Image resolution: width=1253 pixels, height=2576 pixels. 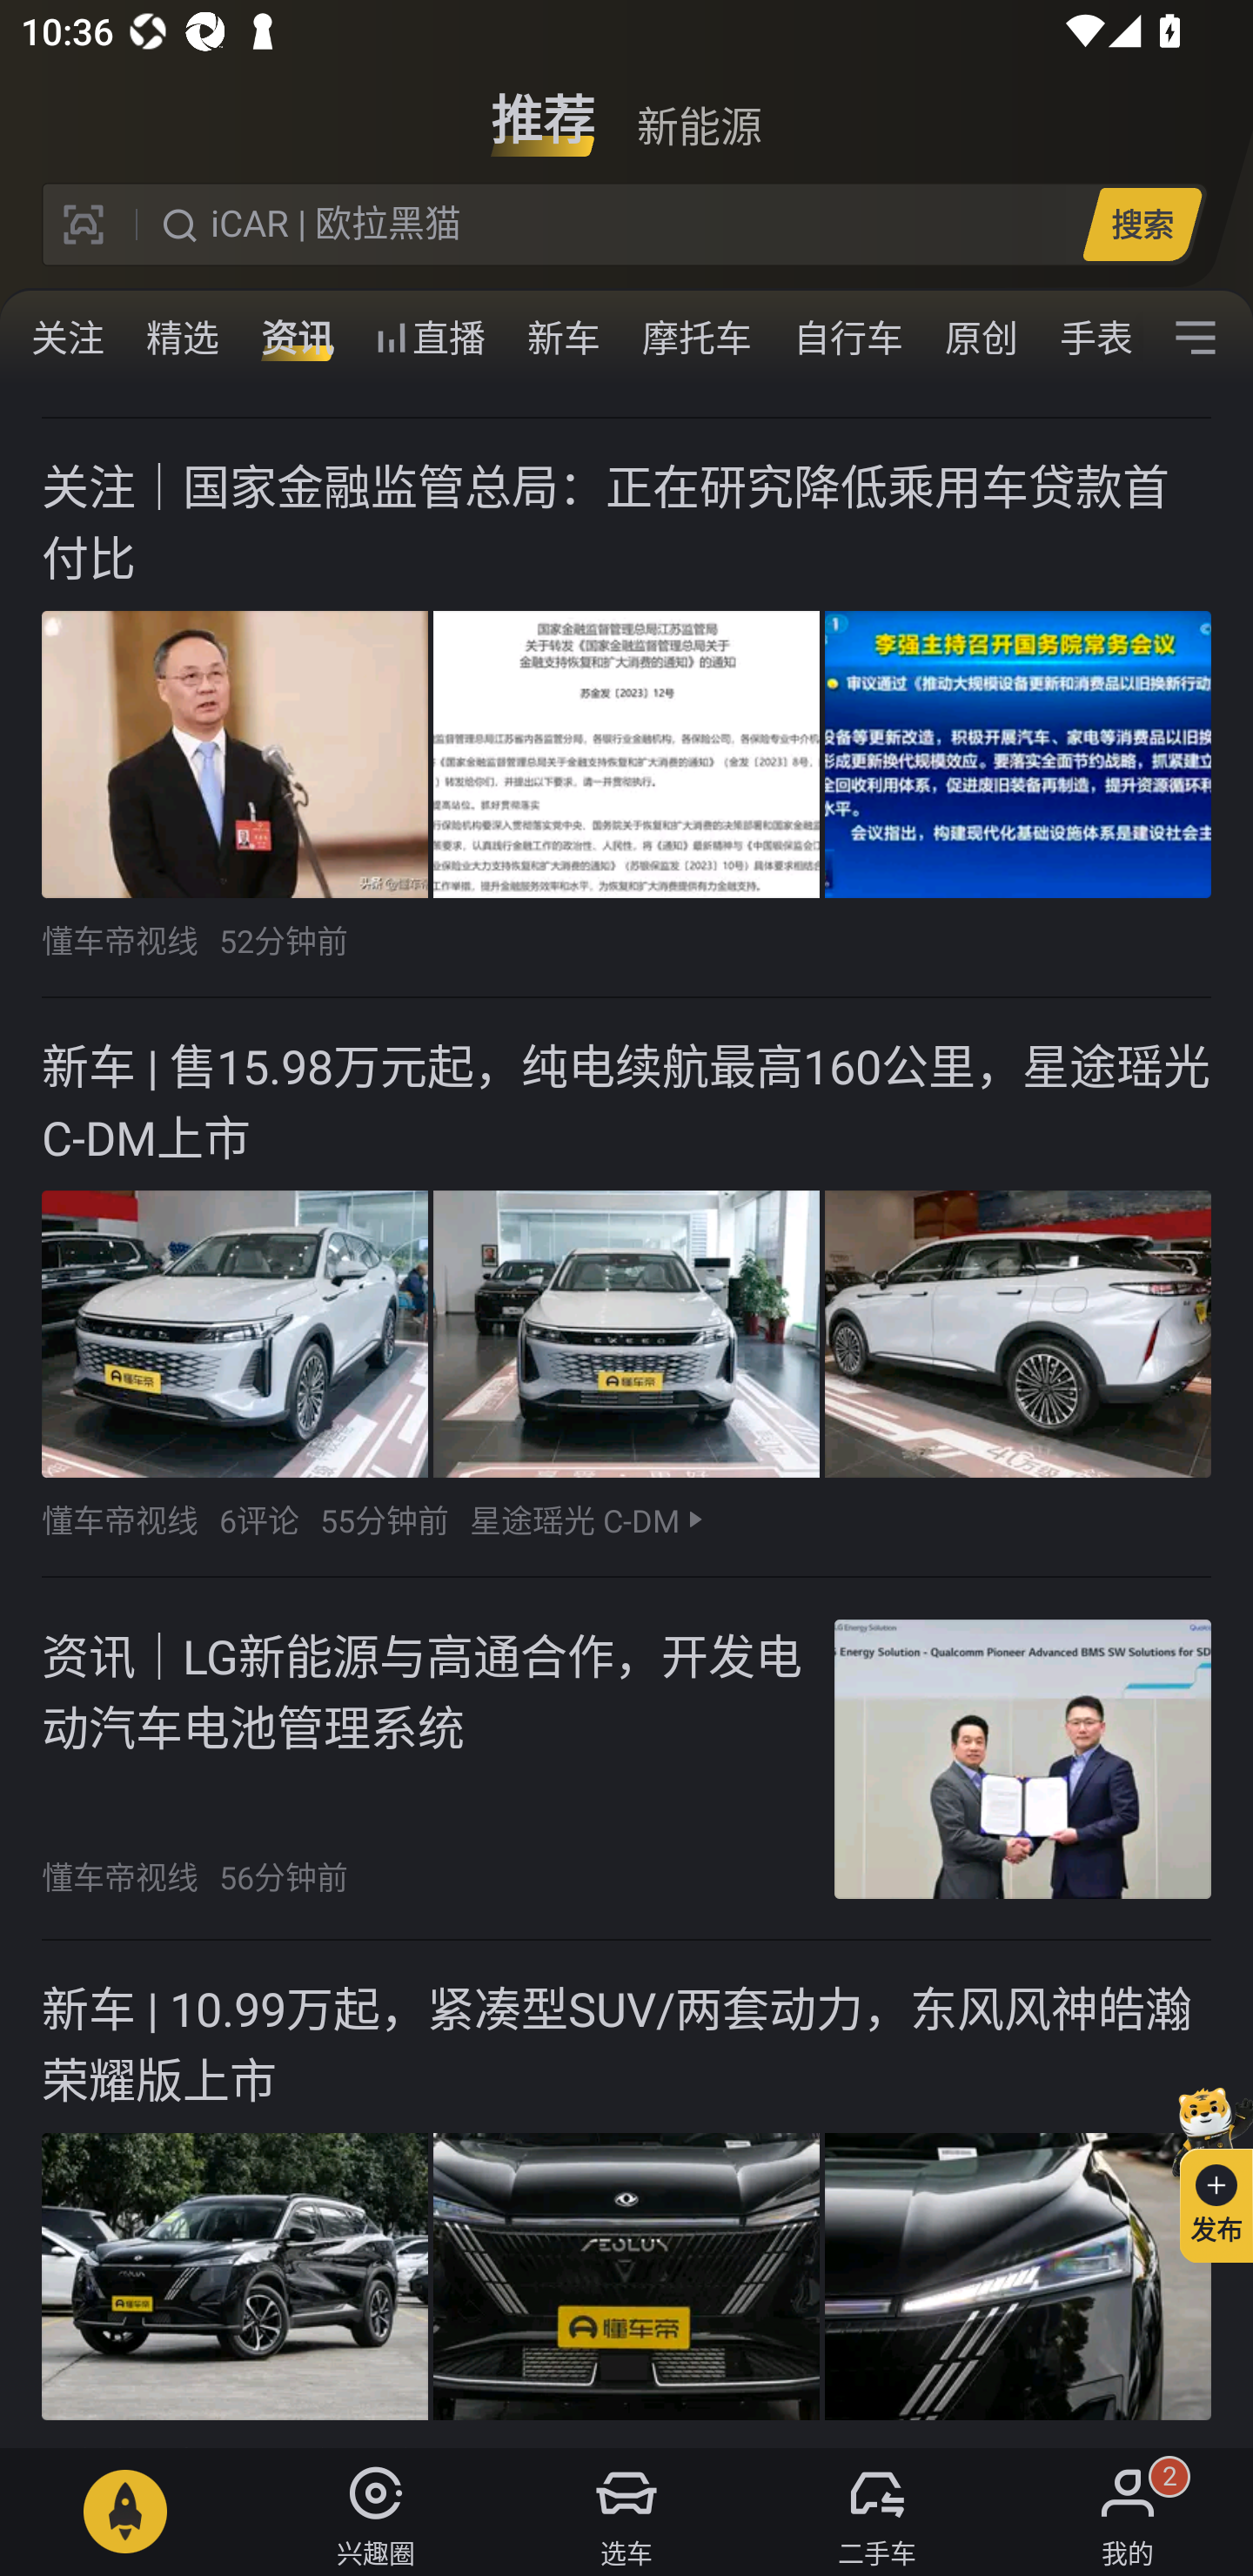 I want to click on 摩托车, so click(x=697, y=338).